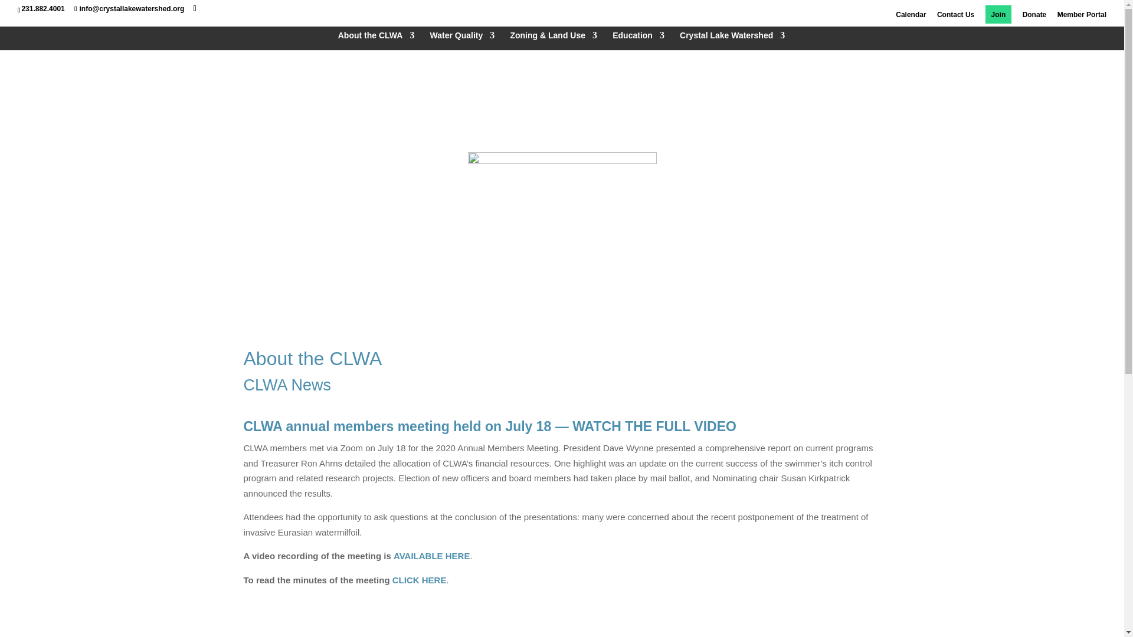 Image resolution: width=1133 pixels, height=637 pixels. Describe the element at coordinates (463, 40) in the screenshot. I see `Water Quality` at that location.